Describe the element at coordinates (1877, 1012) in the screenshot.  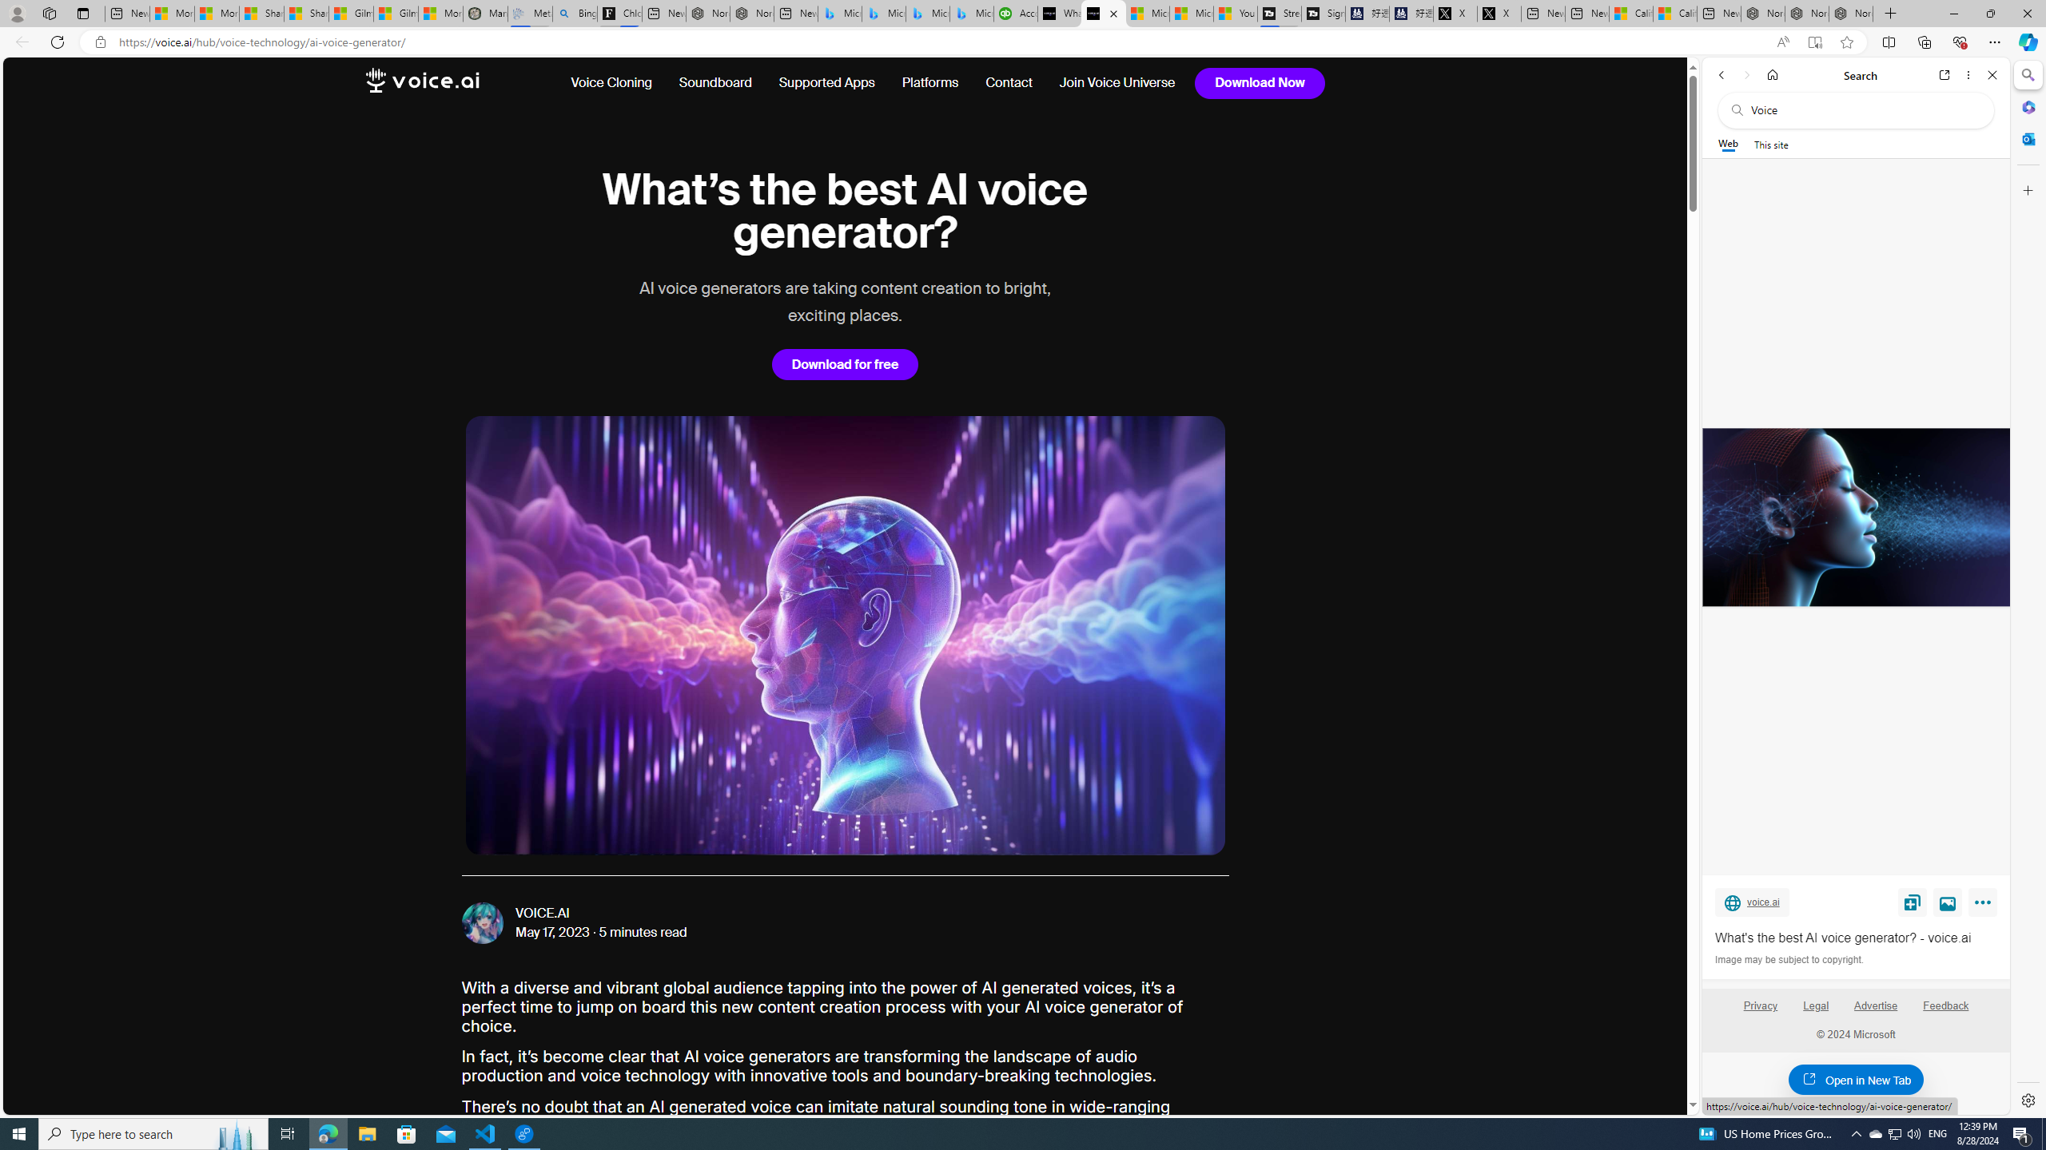
I see `Advertise` at that location.